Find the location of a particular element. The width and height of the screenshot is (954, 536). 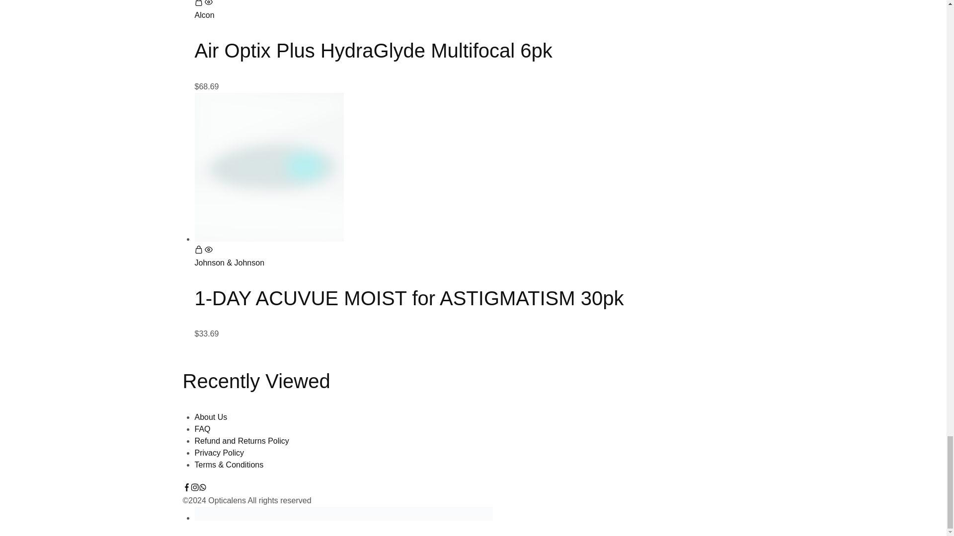

Facebook is located at coordinates (187, 488).